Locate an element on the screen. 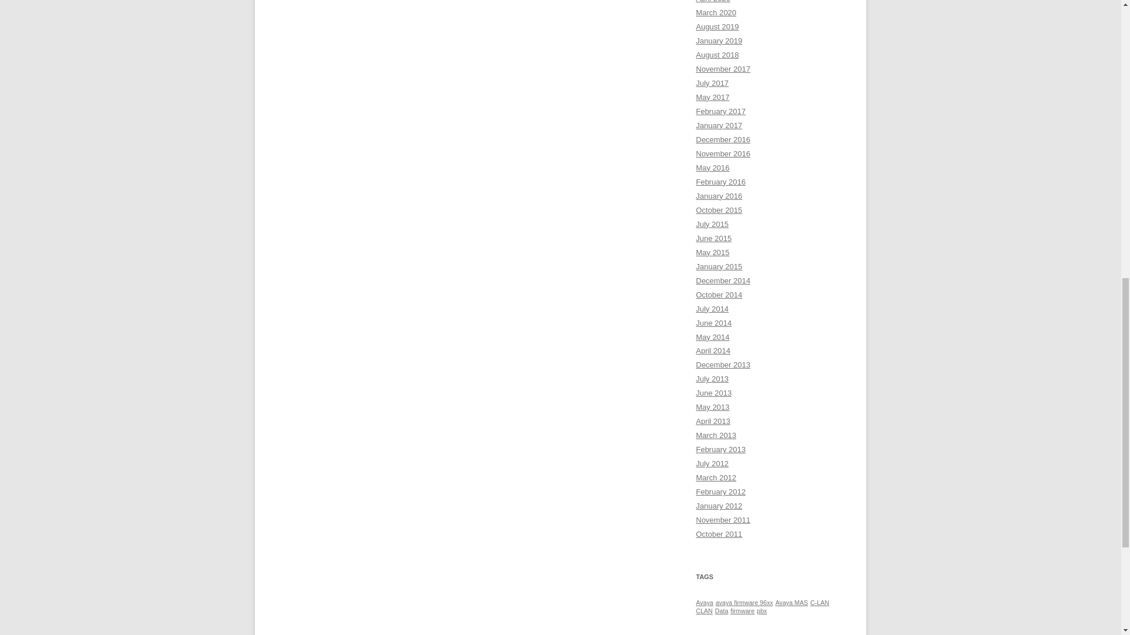 Image resolution: width=1130 pixels, height=635 pixels. November 2017 is located at coordinates (723, 69).